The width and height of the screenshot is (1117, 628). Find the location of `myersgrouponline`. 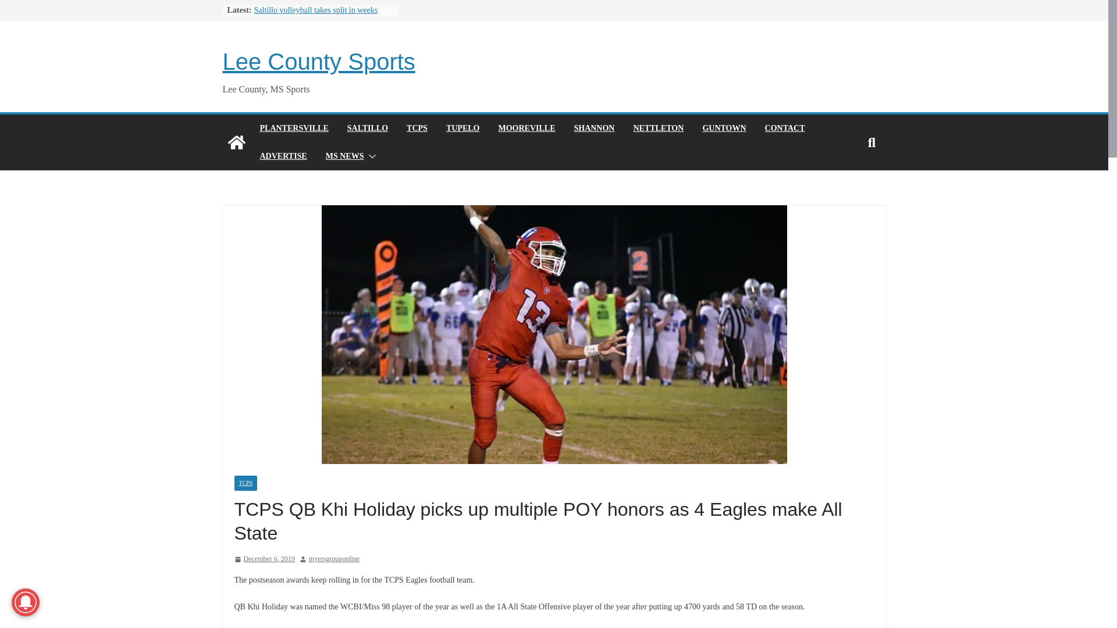

myersgrouponline is located at coordinates (334, 559).